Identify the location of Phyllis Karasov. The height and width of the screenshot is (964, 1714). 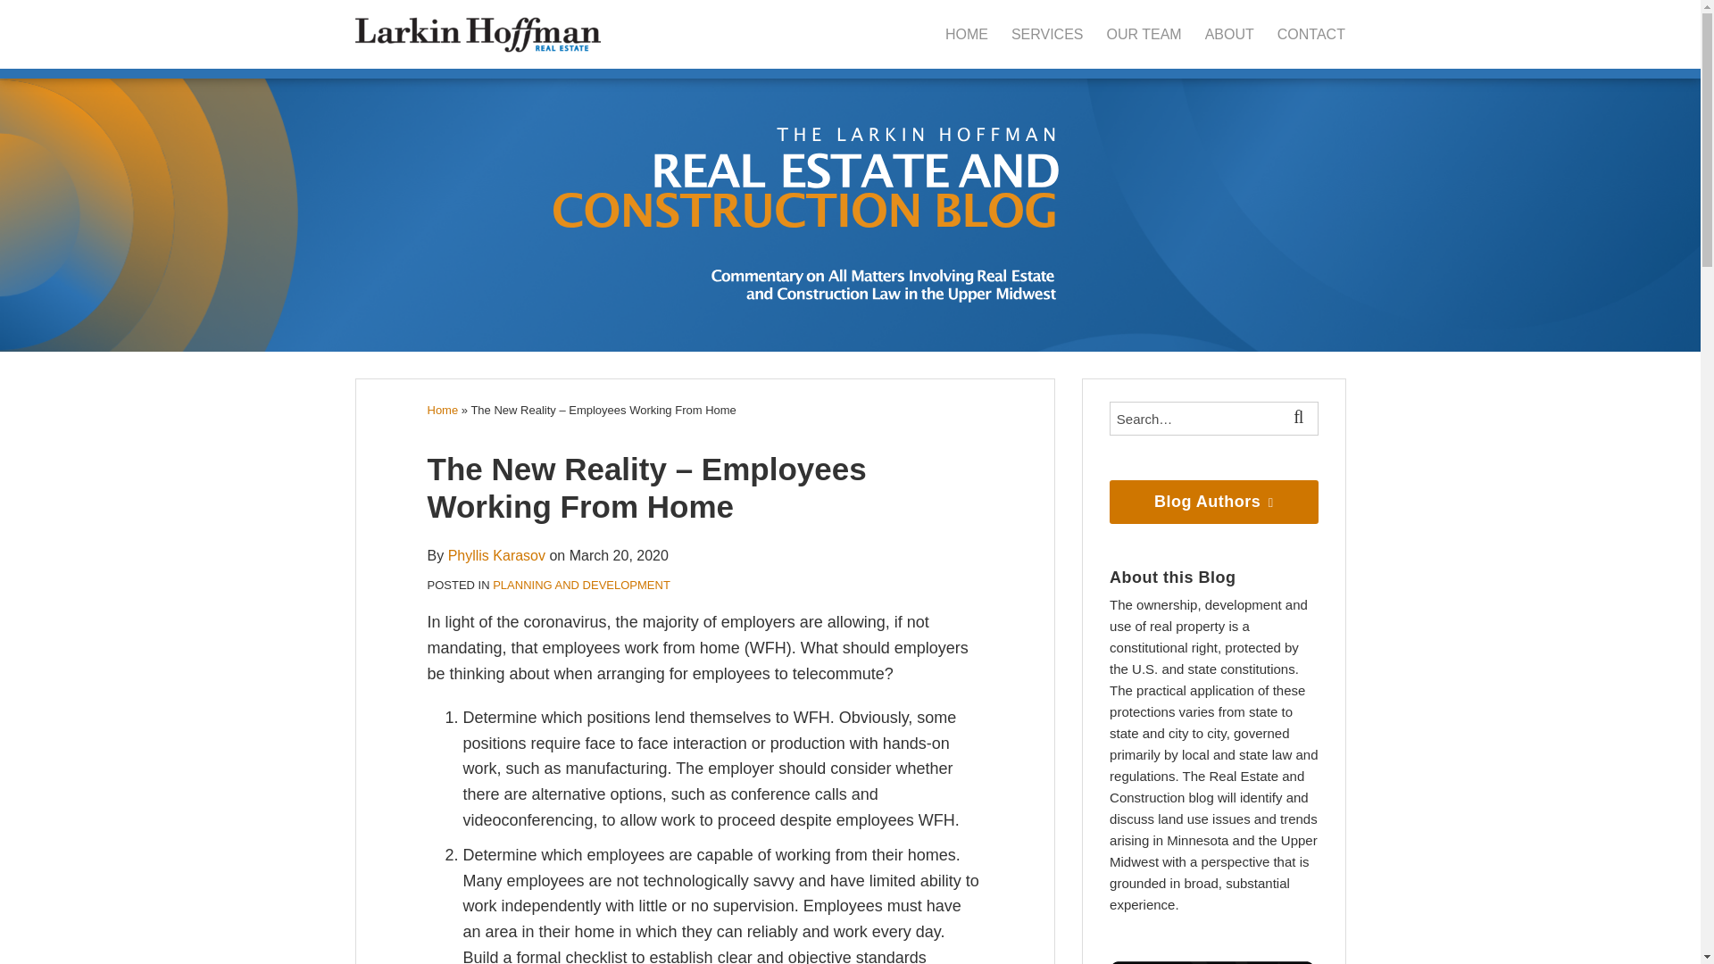
(496, 555).